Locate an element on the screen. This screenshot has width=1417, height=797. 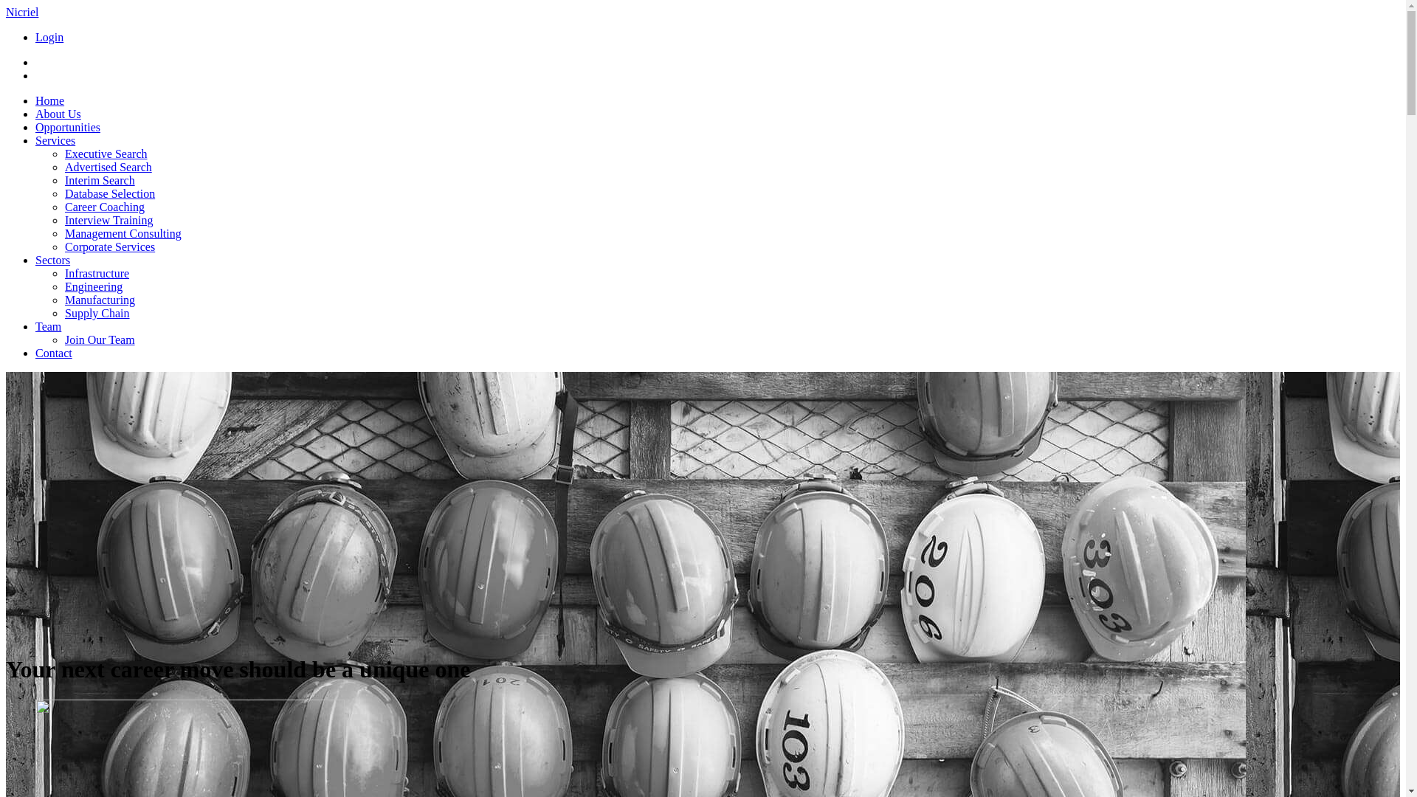
Services is located at coordinates (55, 140).